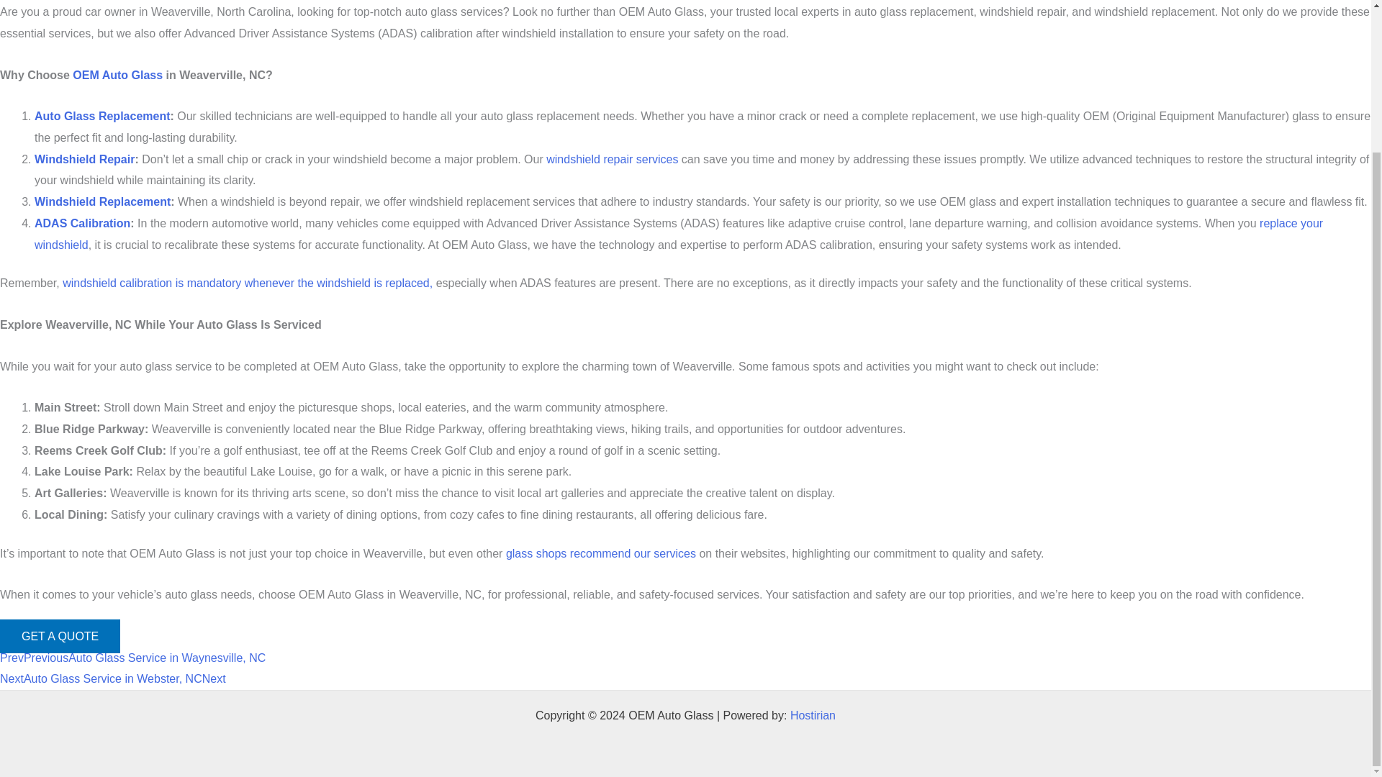 This screenshot has height=777, width=1382. Describe the element at coordinates (612, 159) in the screenshot. I see `windshield repair services` at that location.